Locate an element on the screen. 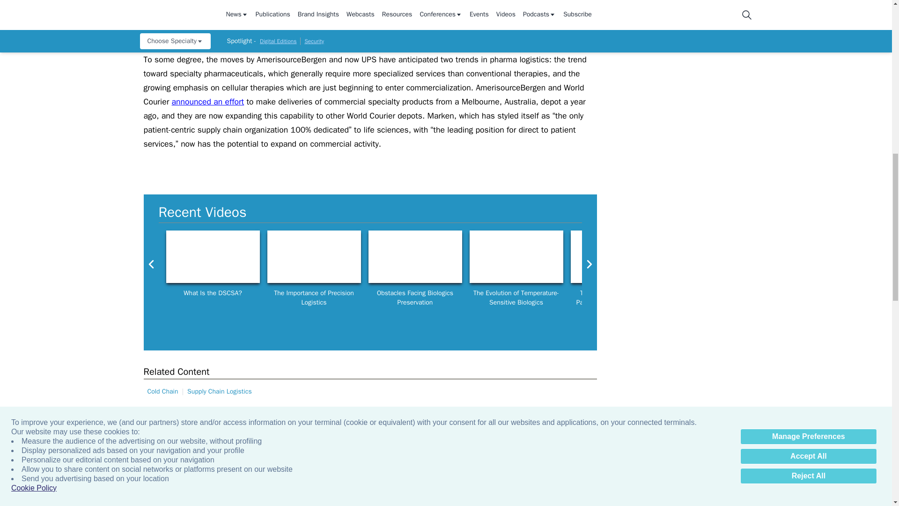 The image size is (899, 506). Obstacles Facing Biologics Preservation is located at coordinates (415, 257).